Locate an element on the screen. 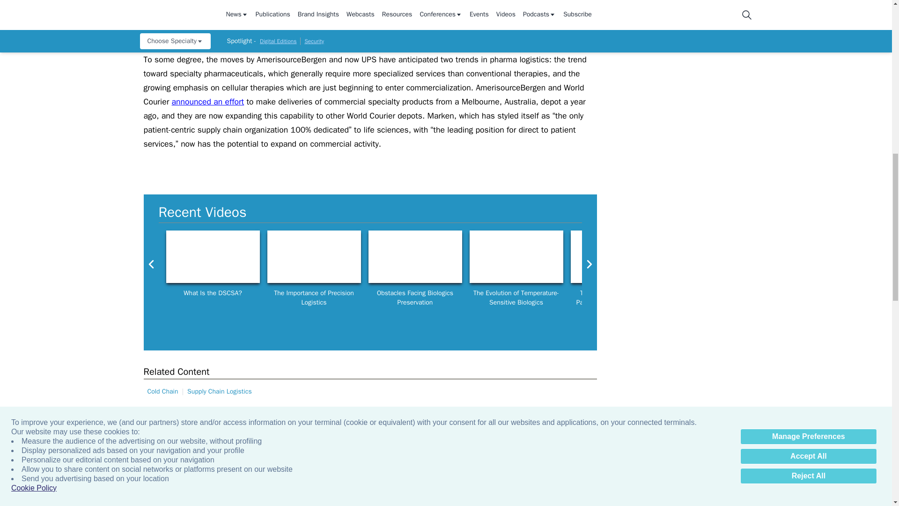 The image size is (899, 506). Obstacles Facing Biologics Preservation is located at coordinates (415, 257).